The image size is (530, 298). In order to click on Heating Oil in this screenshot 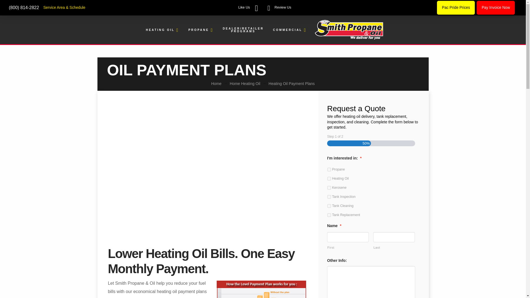, I will do `click(329, 179)`.